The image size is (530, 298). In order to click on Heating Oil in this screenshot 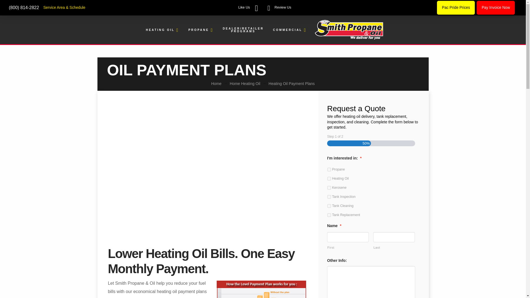, I will do `click(329, 179)`.